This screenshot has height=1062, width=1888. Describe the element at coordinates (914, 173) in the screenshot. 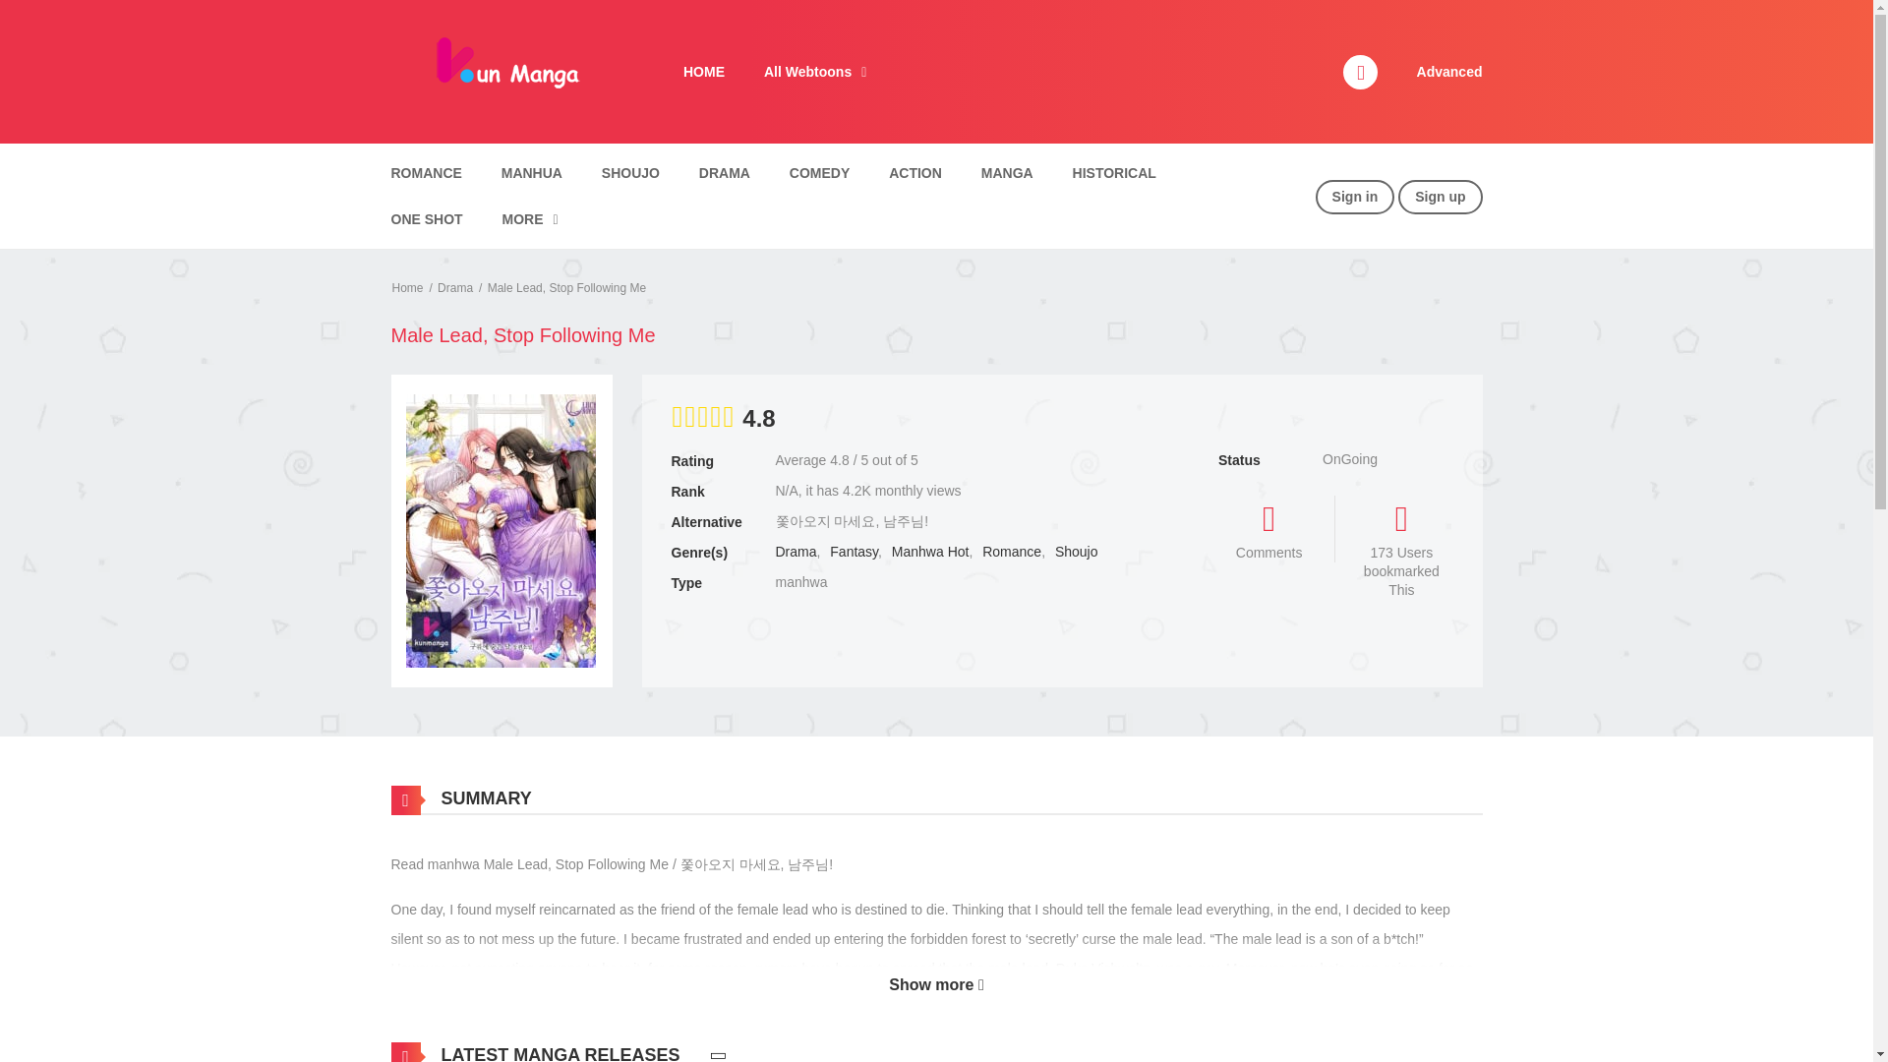

I see `ACTION` at that location.